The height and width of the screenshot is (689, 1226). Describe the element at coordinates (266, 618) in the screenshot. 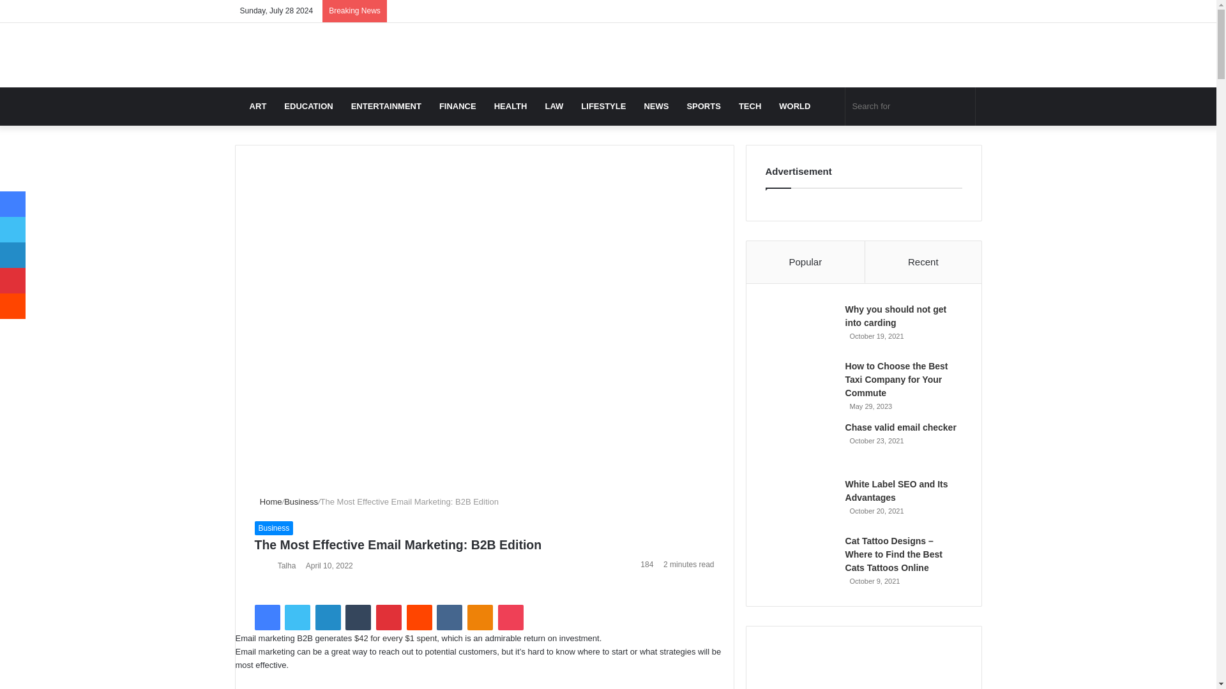

I see `Facebook` at that location.